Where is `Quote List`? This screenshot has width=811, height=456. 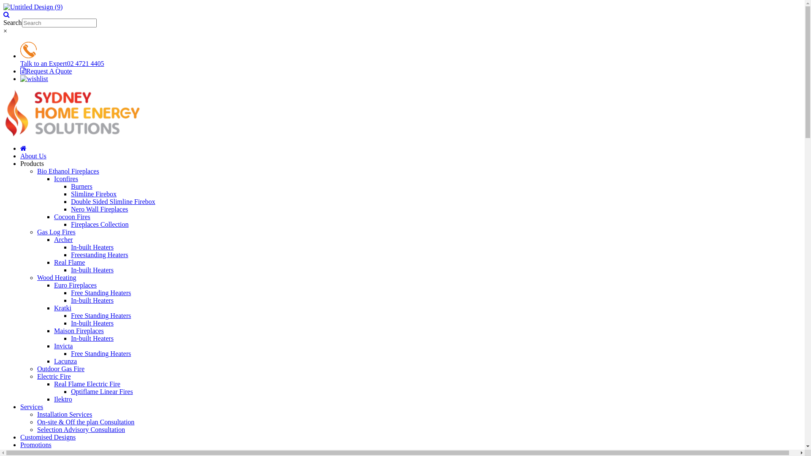 Quote List is located at coordinates (411, 79).